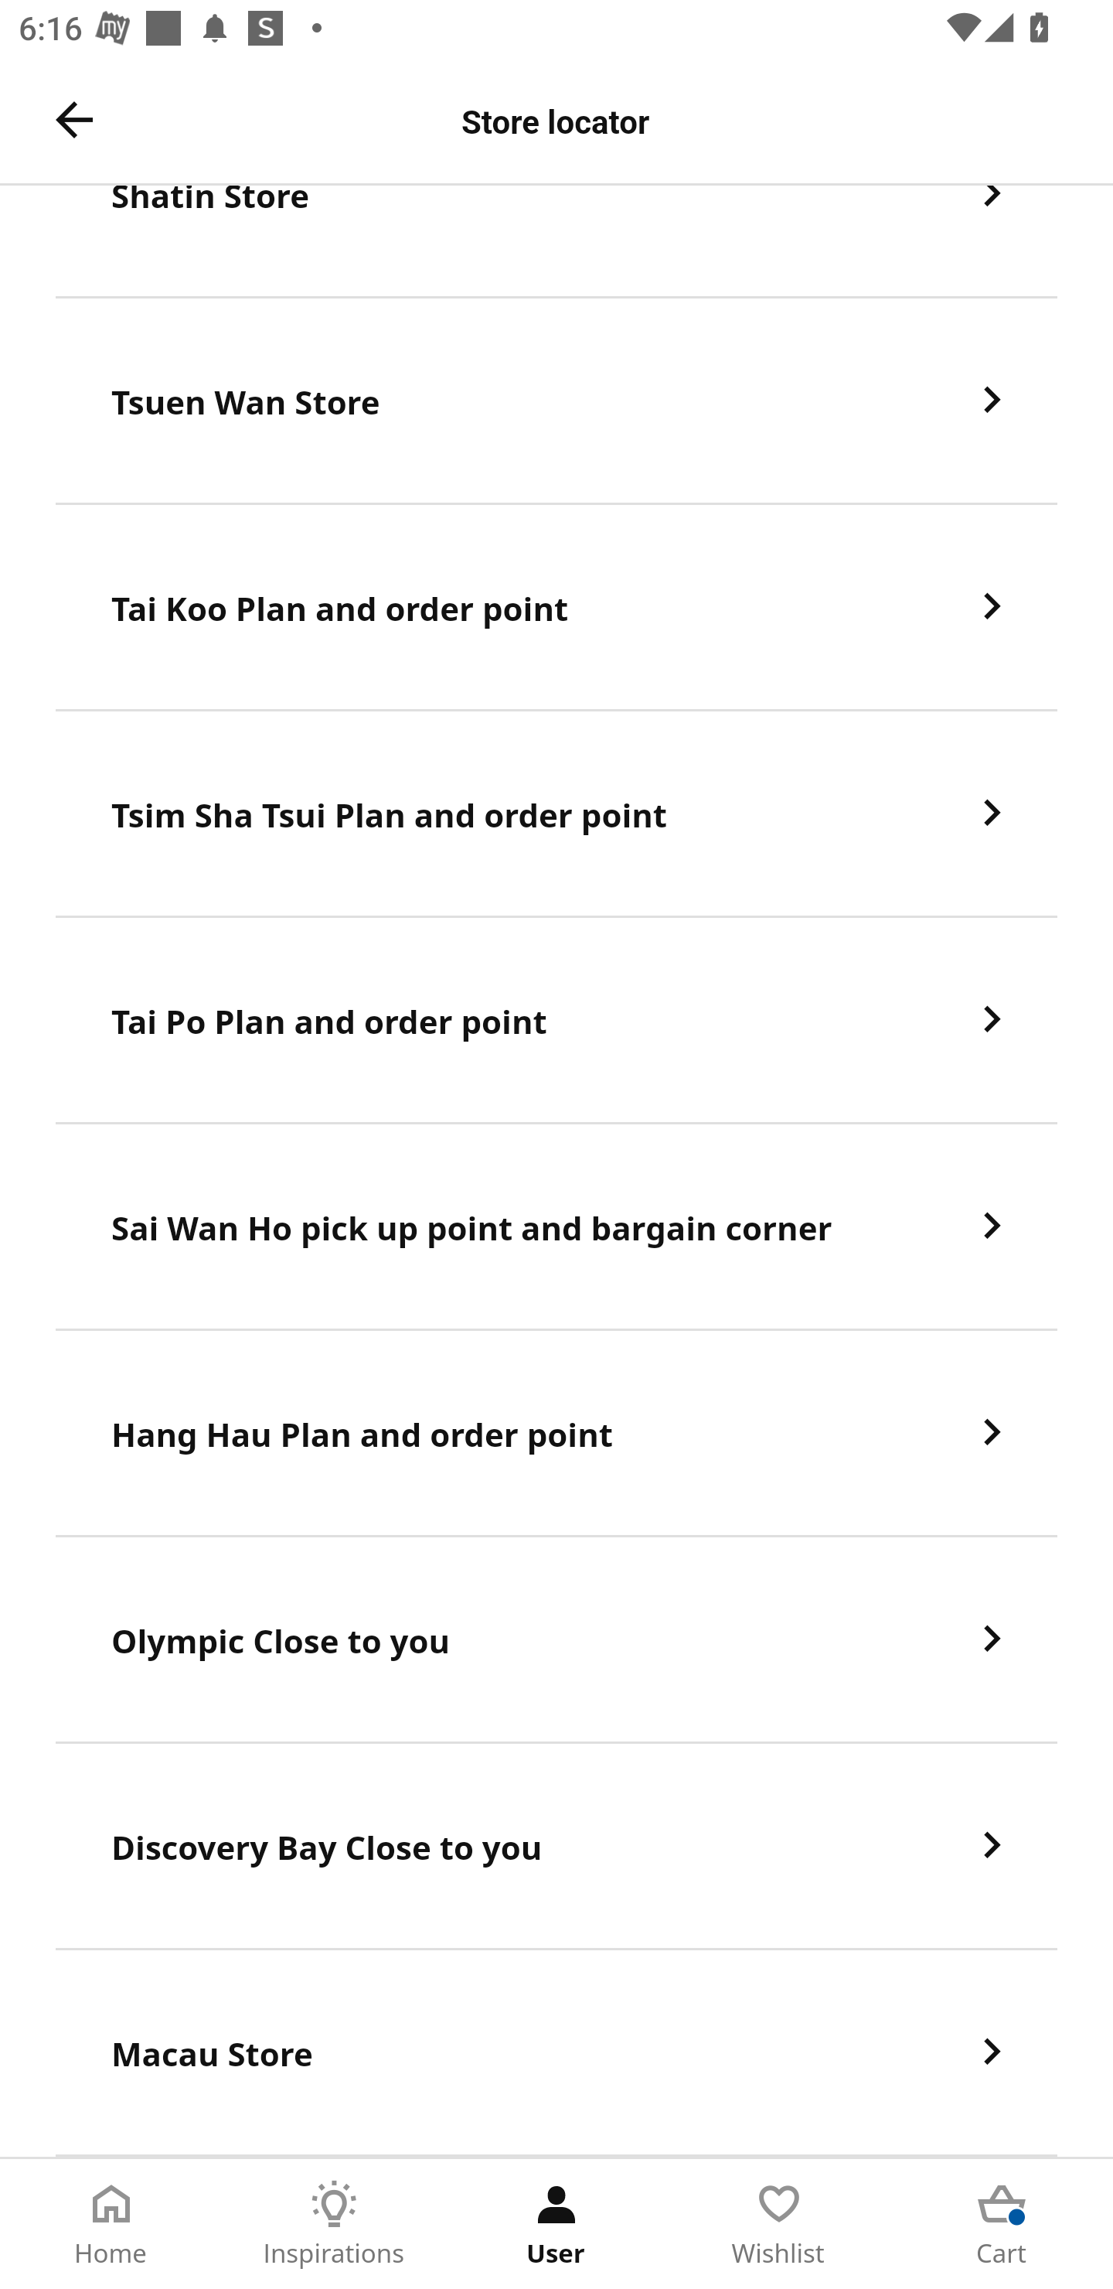 The height and width of the screenshot is (2289, 1113). I want to click on User
Tab 3 of 5, so click(556, 2224).